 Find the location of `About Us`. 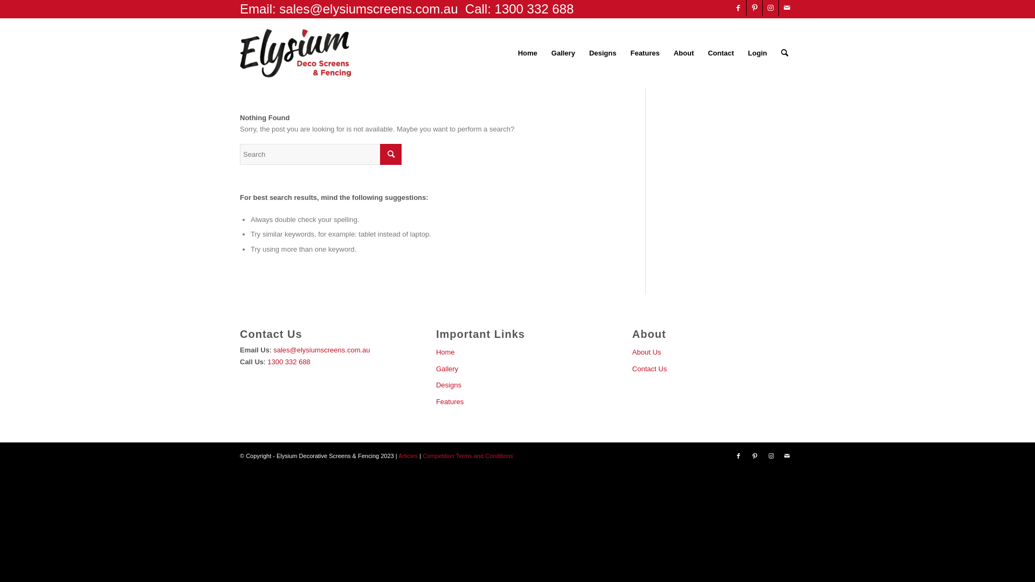

About Us is located at coordinates (714, 352).